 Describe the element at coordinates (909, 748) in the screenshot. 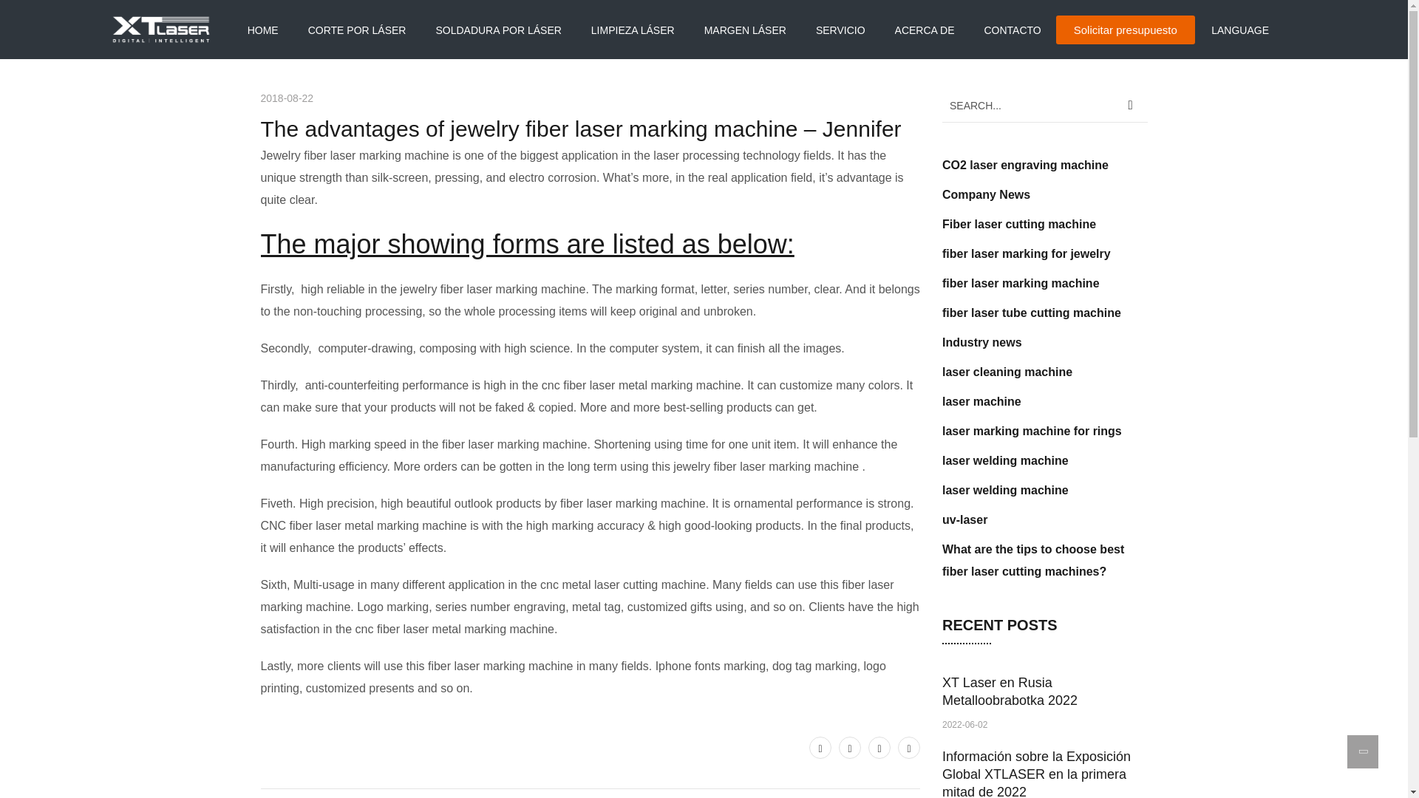

I see `LinkedIn` at that location.